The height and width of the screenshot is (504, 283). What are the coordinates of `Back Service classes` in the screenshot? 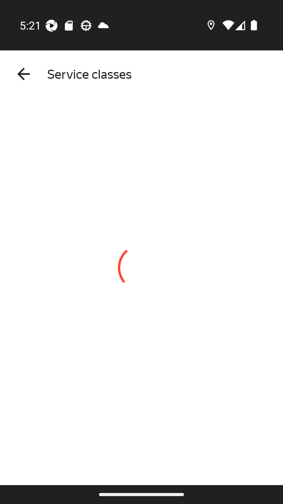 It's located at (141, 74).